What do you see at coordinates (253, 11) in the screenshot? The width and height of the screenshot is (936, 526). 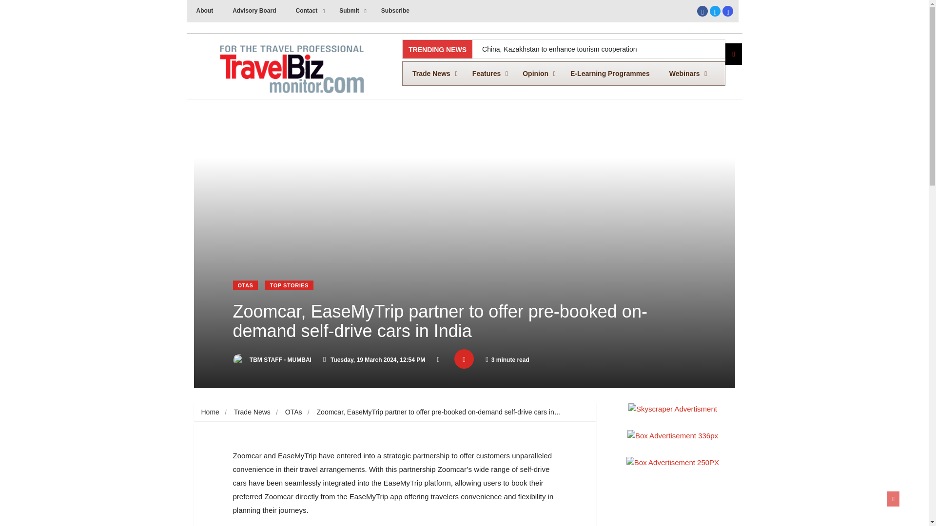 I see `Advisory Board` at bounding box center [253, 11].